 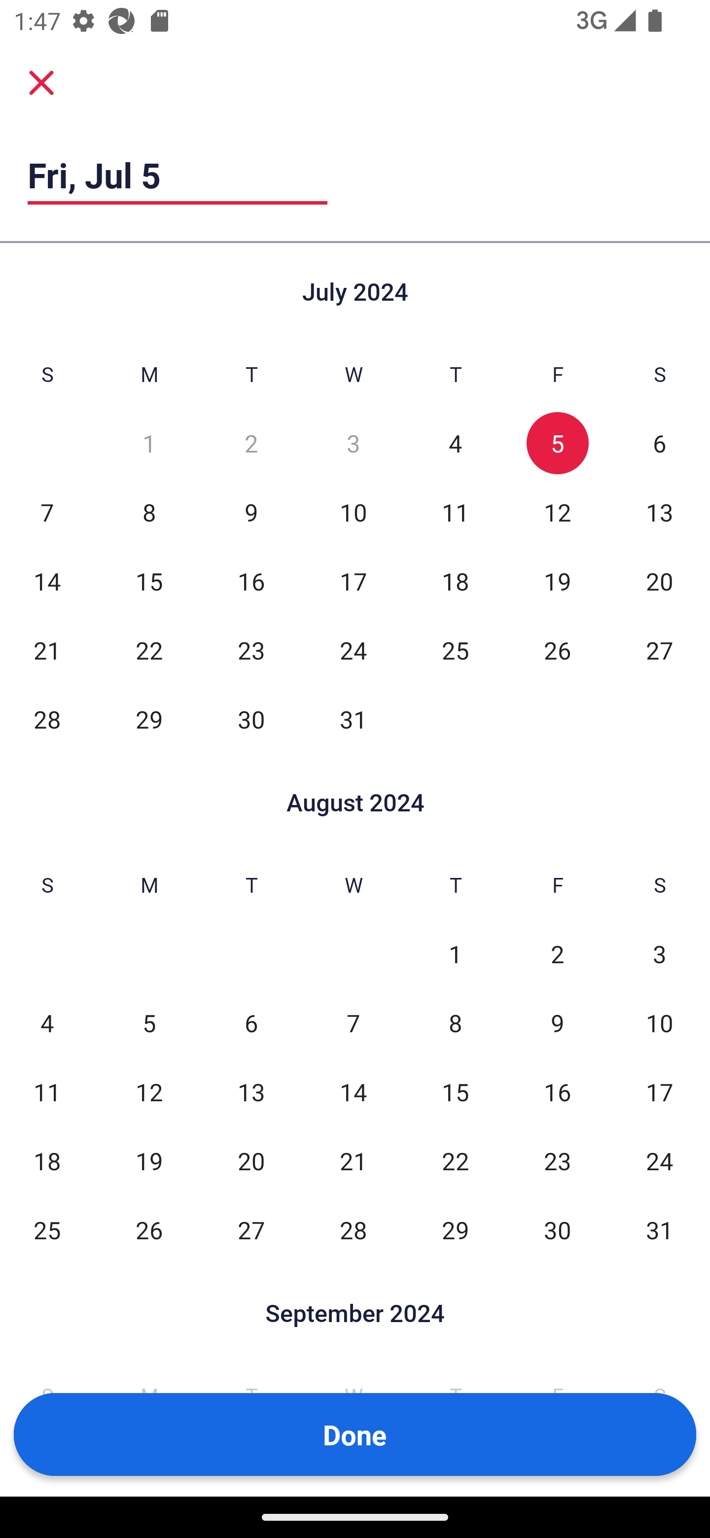 What do you see at coordinates (149, 444) in the screenshot?
I see `1 Mon, Jul 1, Not Selected` at bounding box center [149, 444].